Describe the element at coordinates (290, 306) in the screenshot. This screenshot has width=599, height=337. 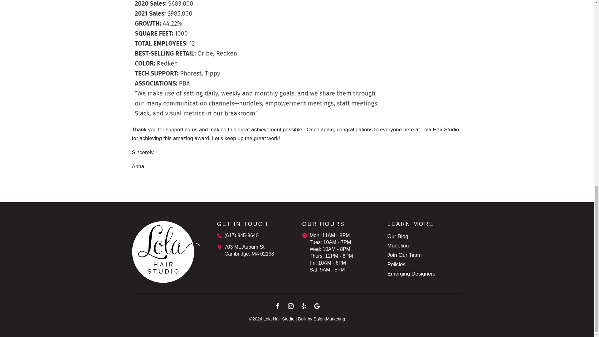
I see `Instagram` at that location.